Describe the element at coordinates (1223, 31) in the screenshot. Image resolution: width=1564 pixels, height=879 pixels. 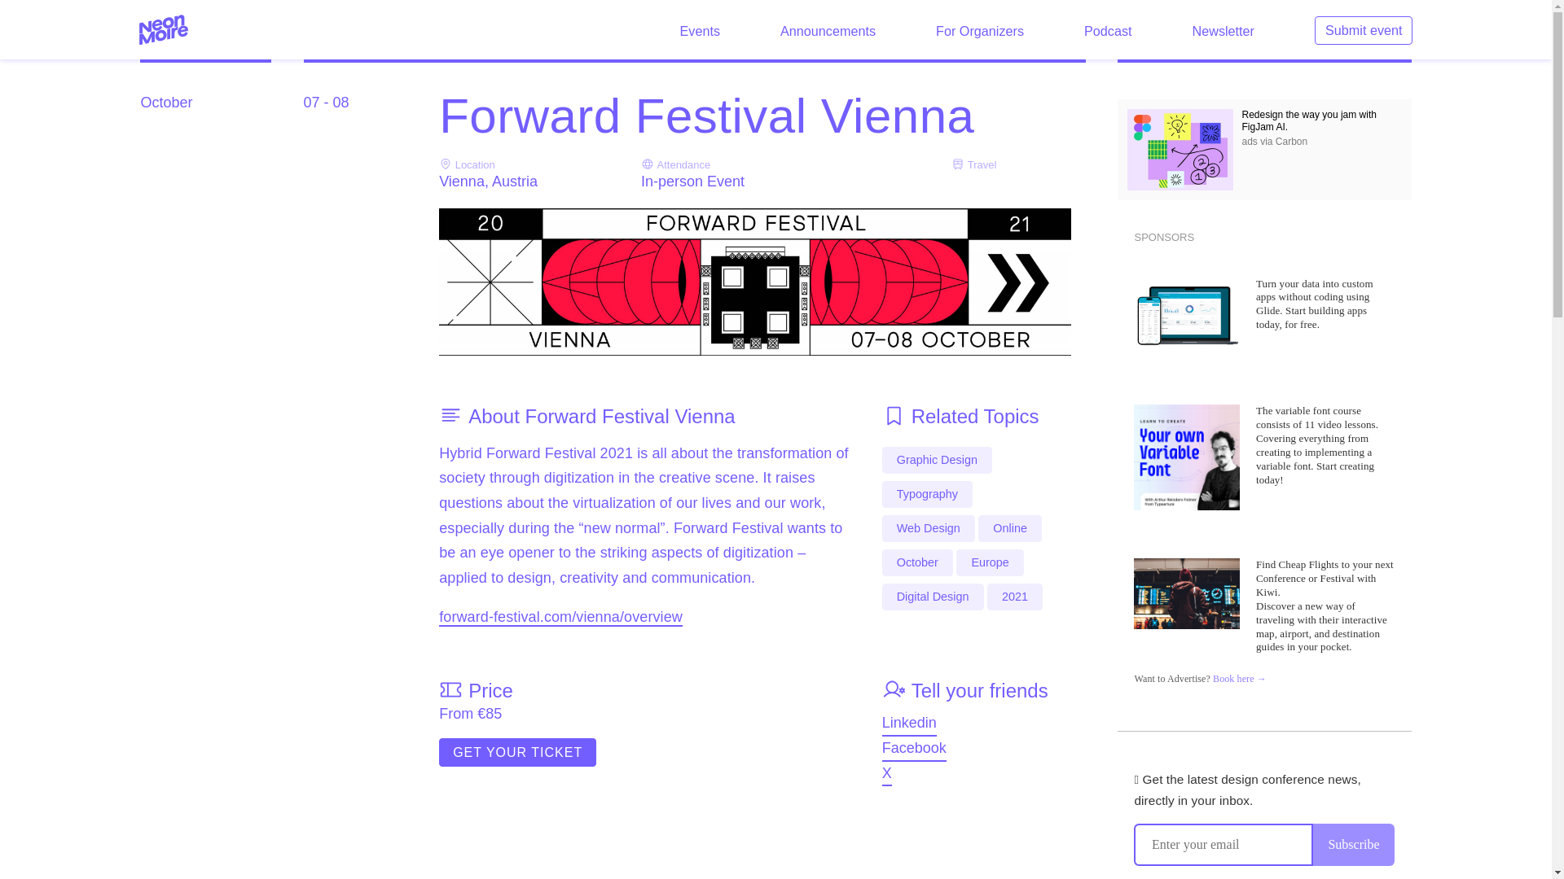
I see `Newsletter` at that location.